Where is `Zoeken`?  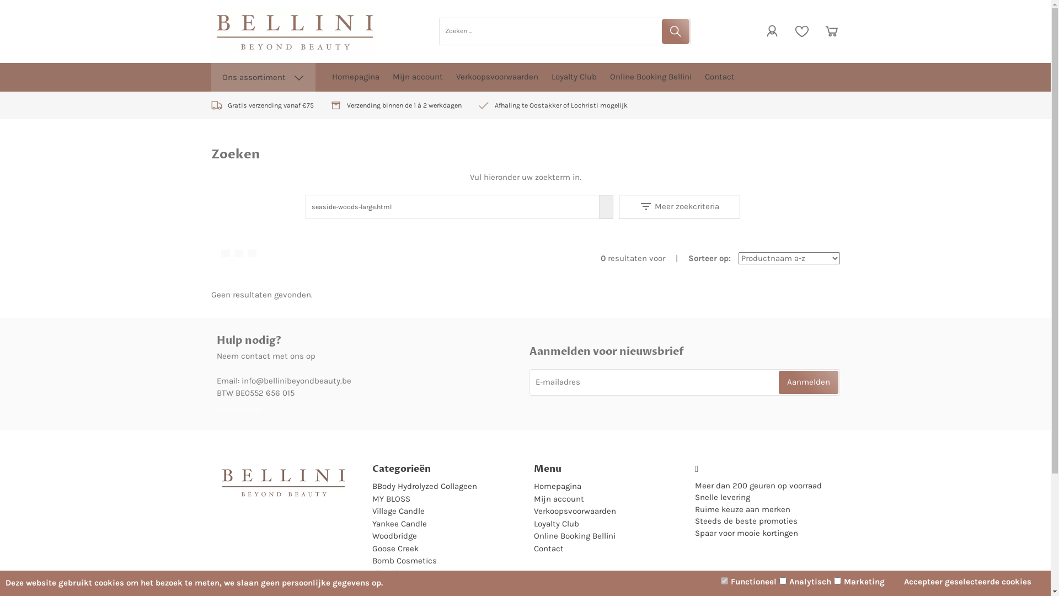
Zoeken is located at coordinates (675, 31).